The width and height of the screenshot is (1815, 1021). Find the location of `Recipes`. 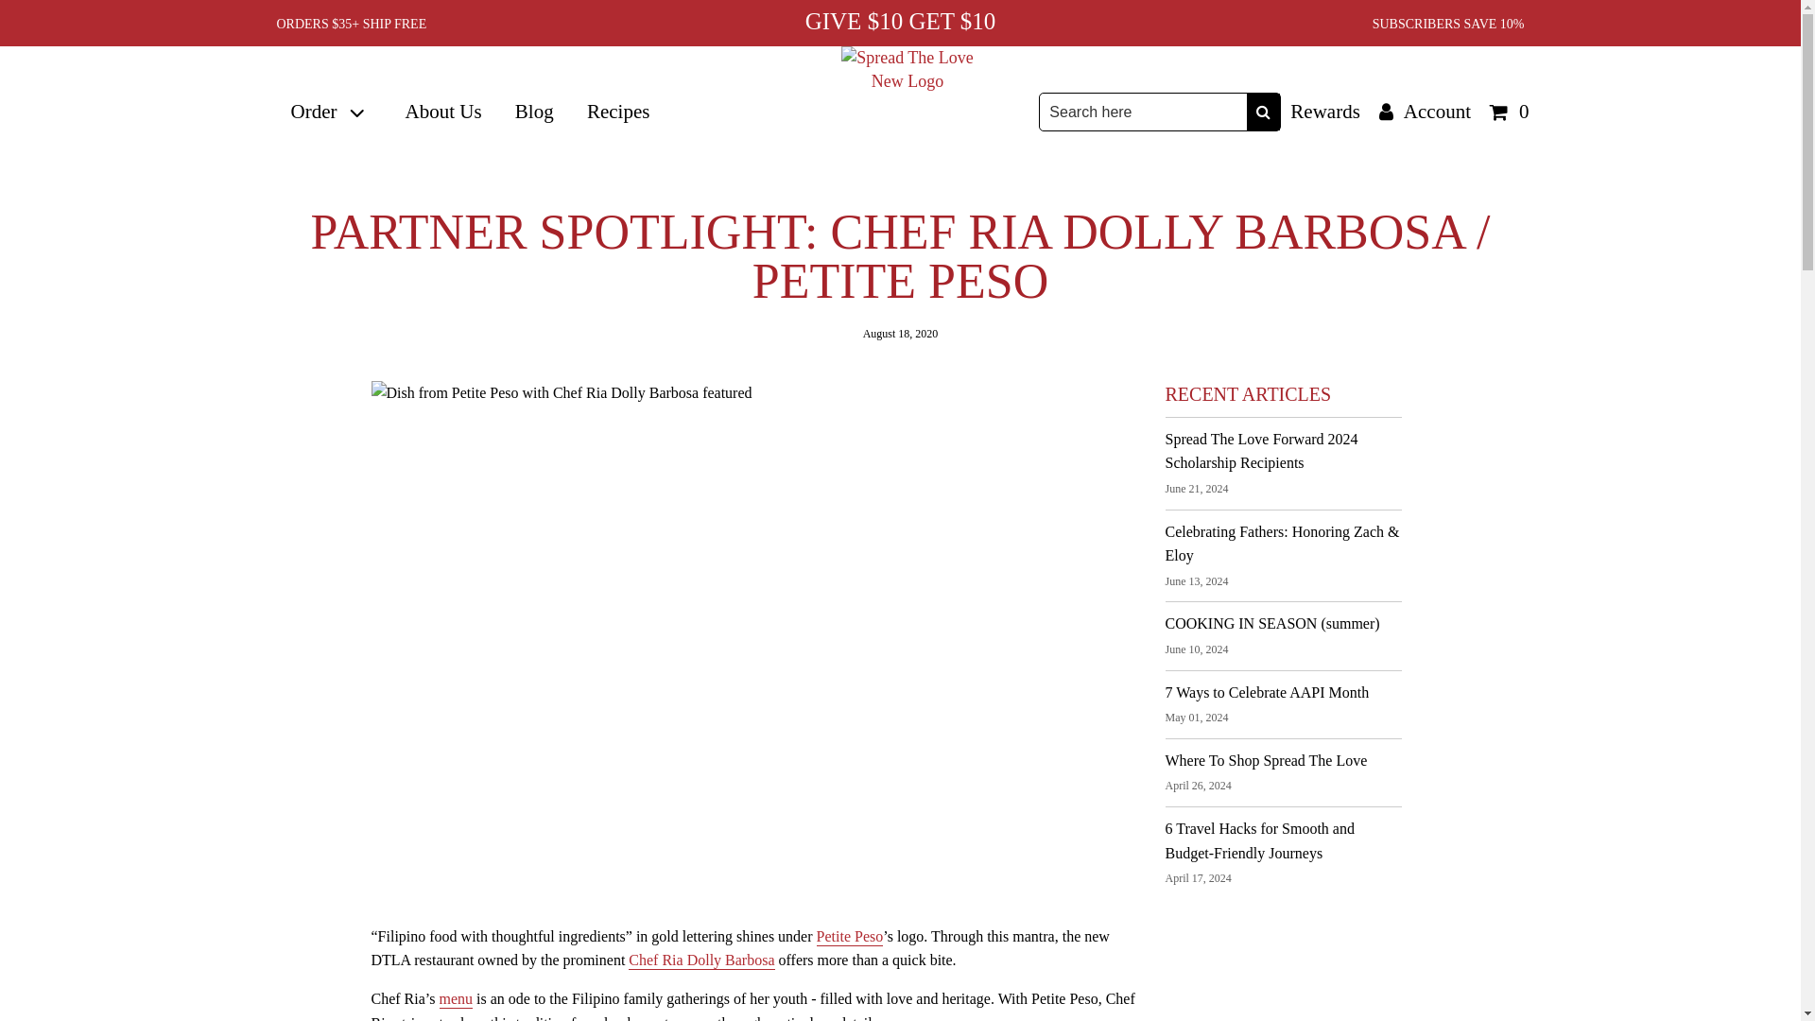

Recipes is located at coordinates (618, 112).